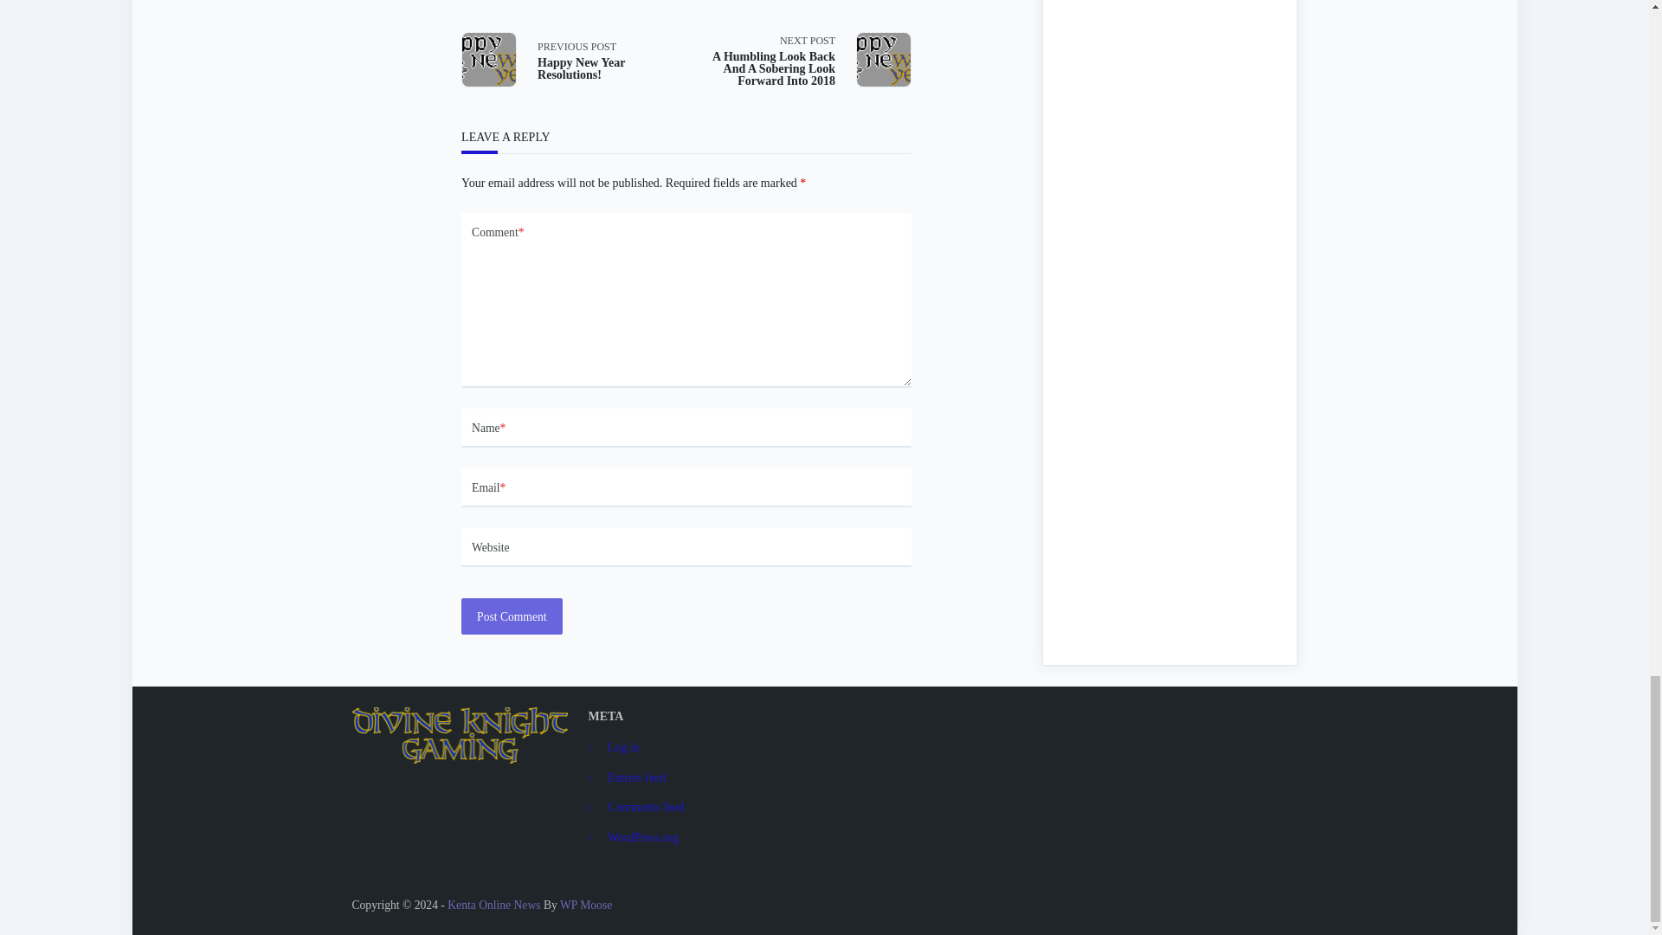 This screenshot has width=1662, height=935. Describe the element at coordinates (511, 616) in the screenshot. I see `Post Comment` at that location.